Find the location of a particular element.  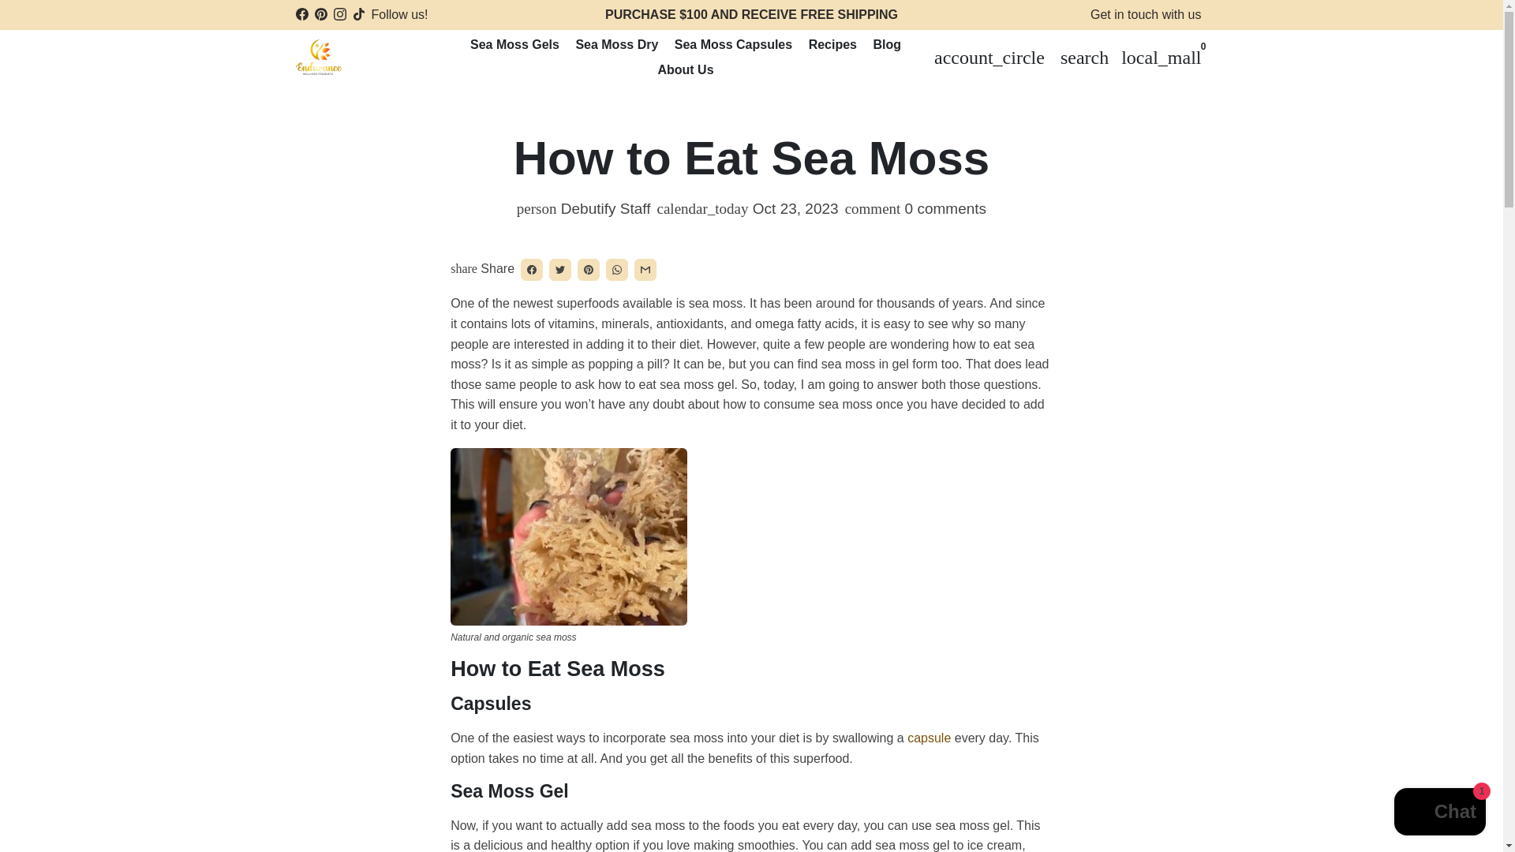

Sea Moss Capsules is located at coordinates (732, 45).